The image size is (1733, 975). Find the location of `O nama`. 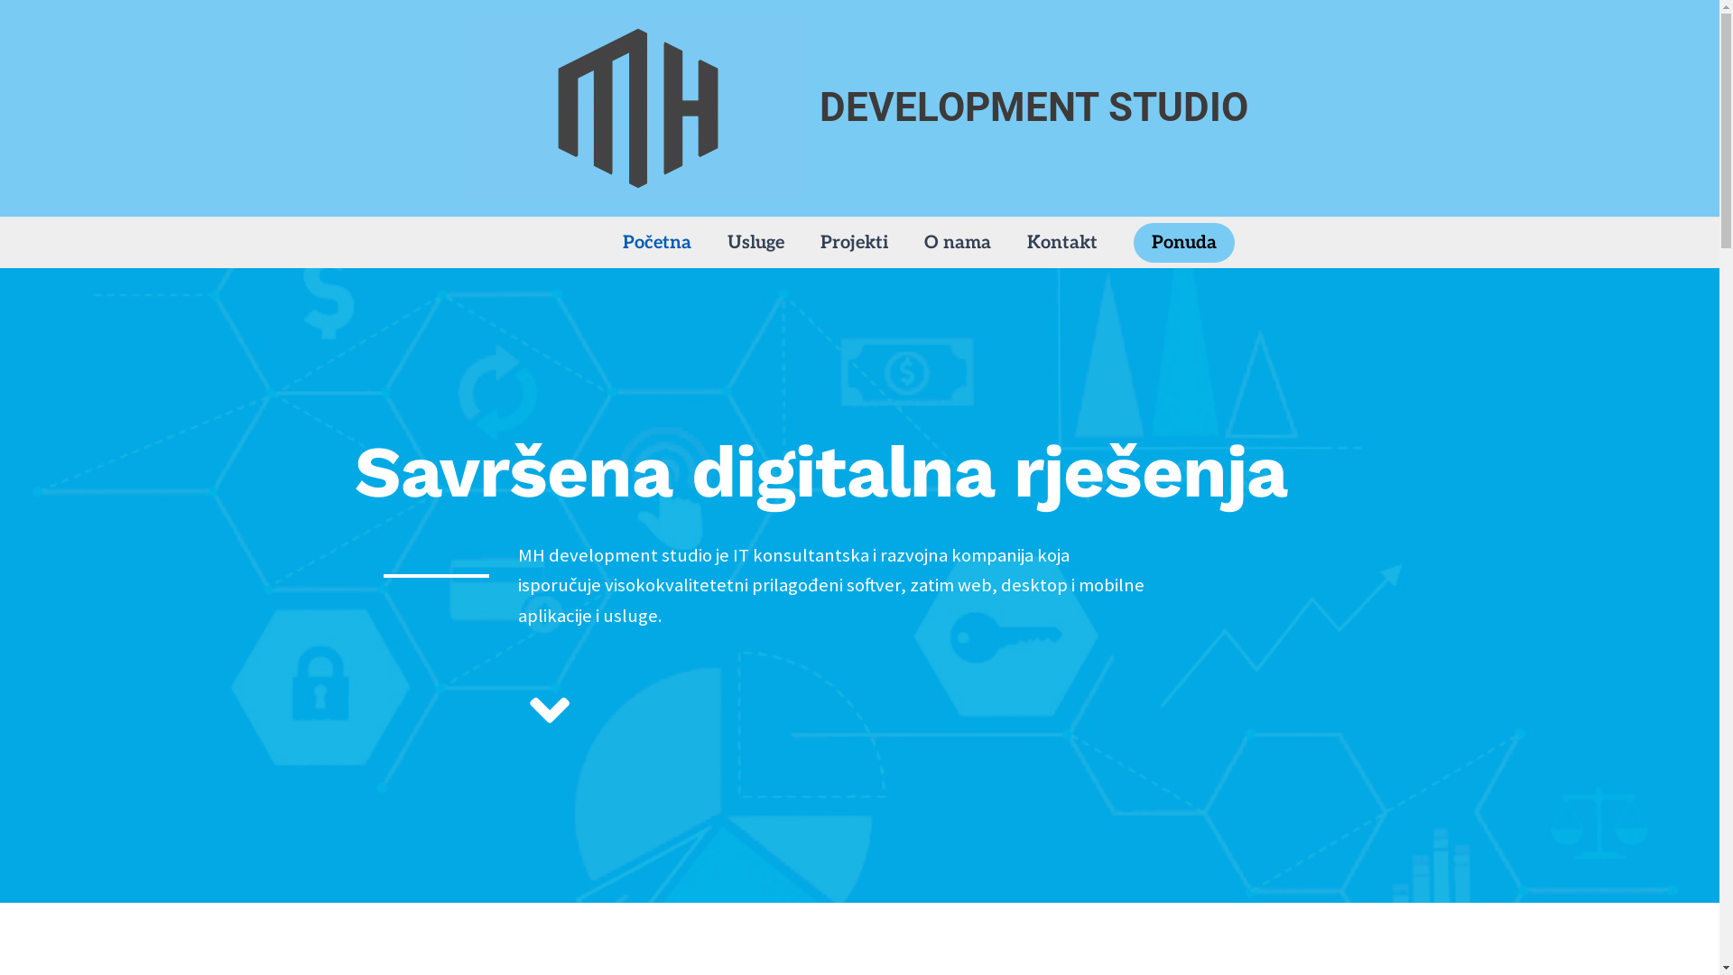

O nama is located at coordinates (958, 243).